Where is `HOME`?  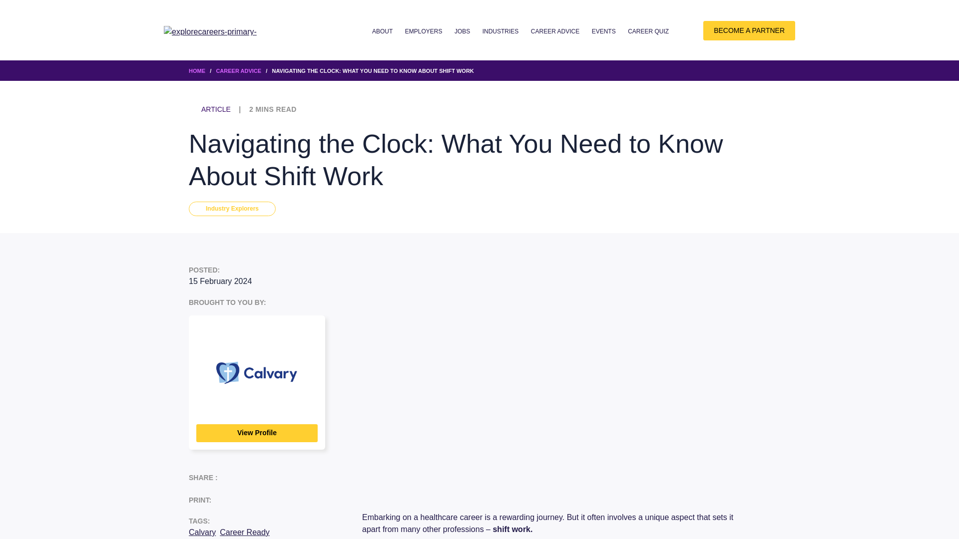
HOME is located at coordinates (197, 71).